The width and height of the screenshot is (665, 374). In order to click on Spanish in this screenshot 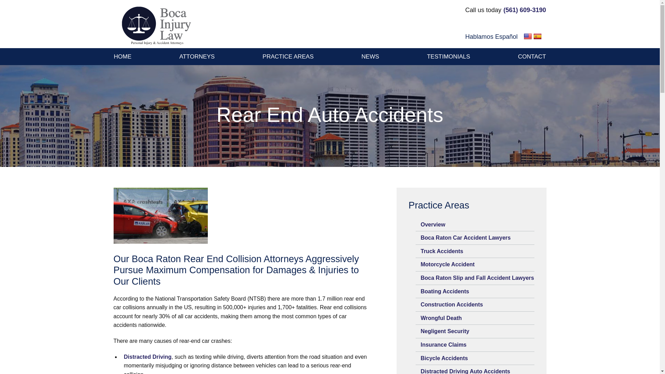, I will do `click(538, 37)`.